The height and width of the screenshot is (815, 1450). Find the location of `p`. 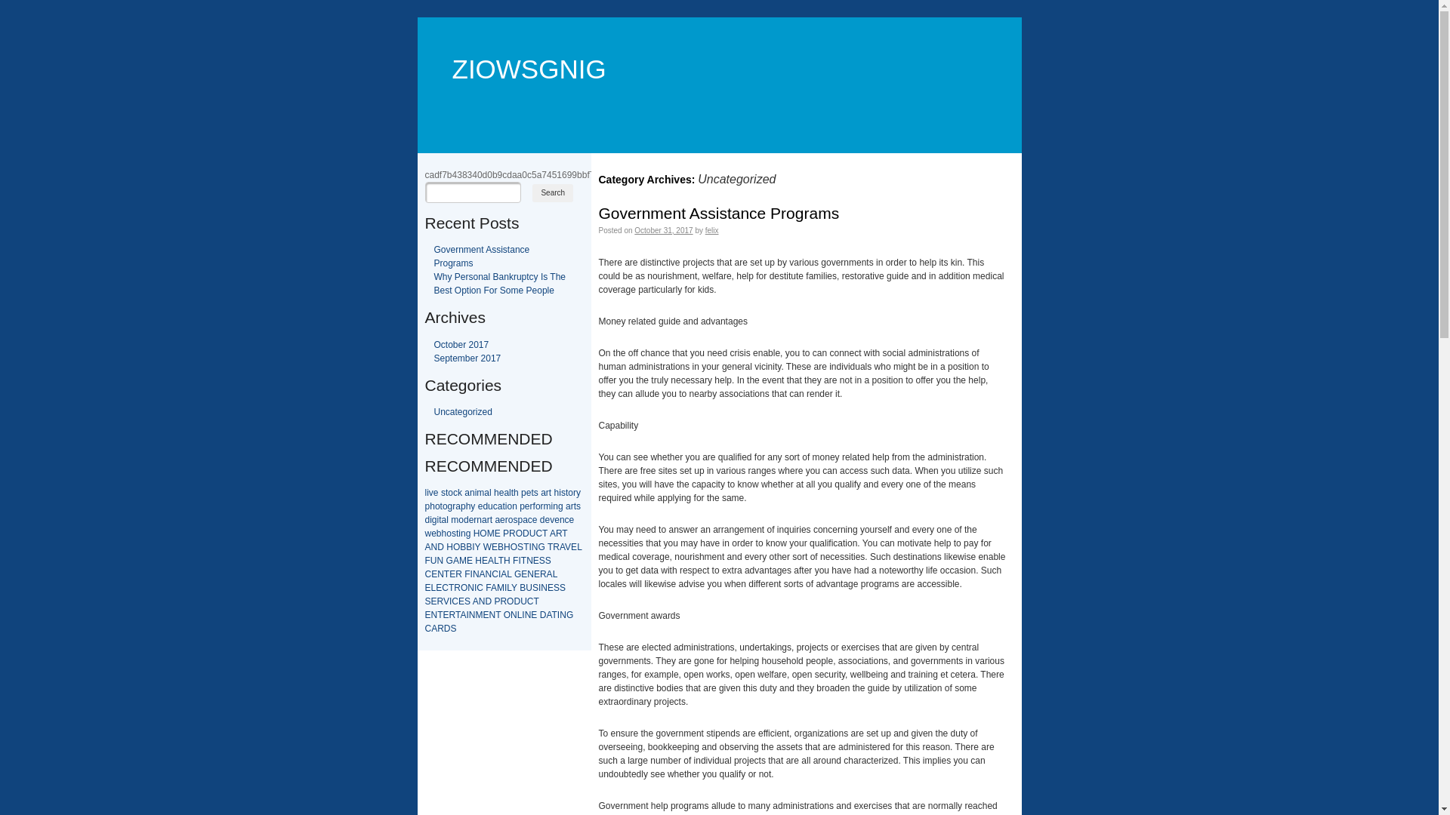

p is located at coordinates (524, 493).